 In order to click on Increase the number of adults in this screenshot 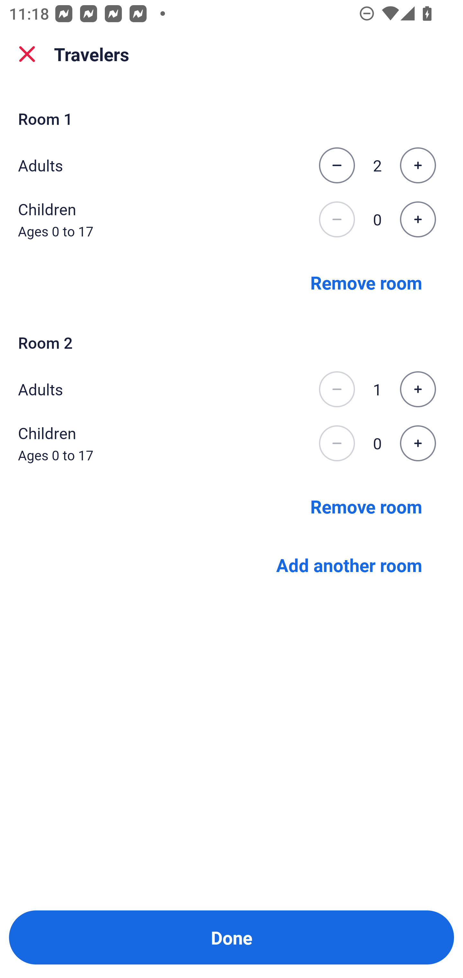, I will do `click(418, 165)`.